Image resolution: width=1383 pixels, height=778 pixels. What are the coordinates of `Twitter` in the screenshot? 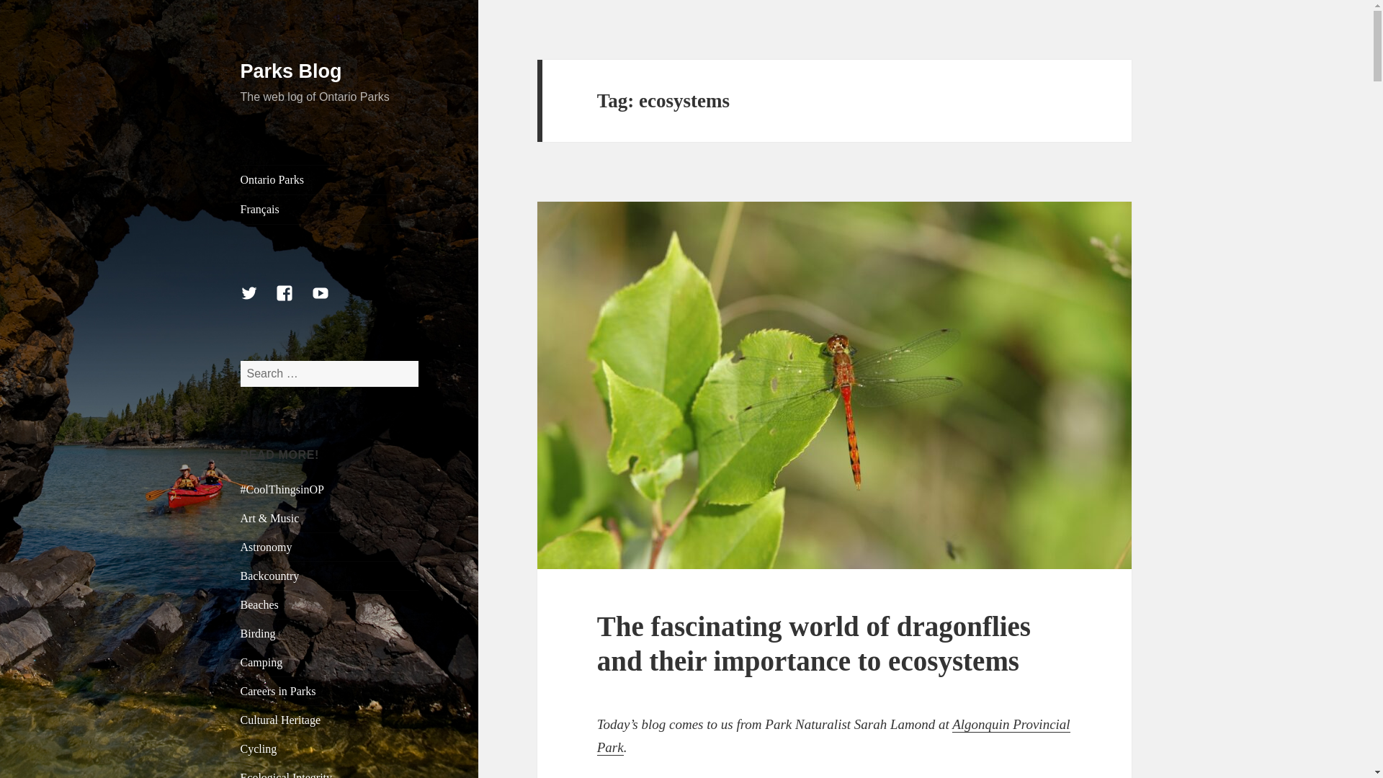 It's located at (258, 301).